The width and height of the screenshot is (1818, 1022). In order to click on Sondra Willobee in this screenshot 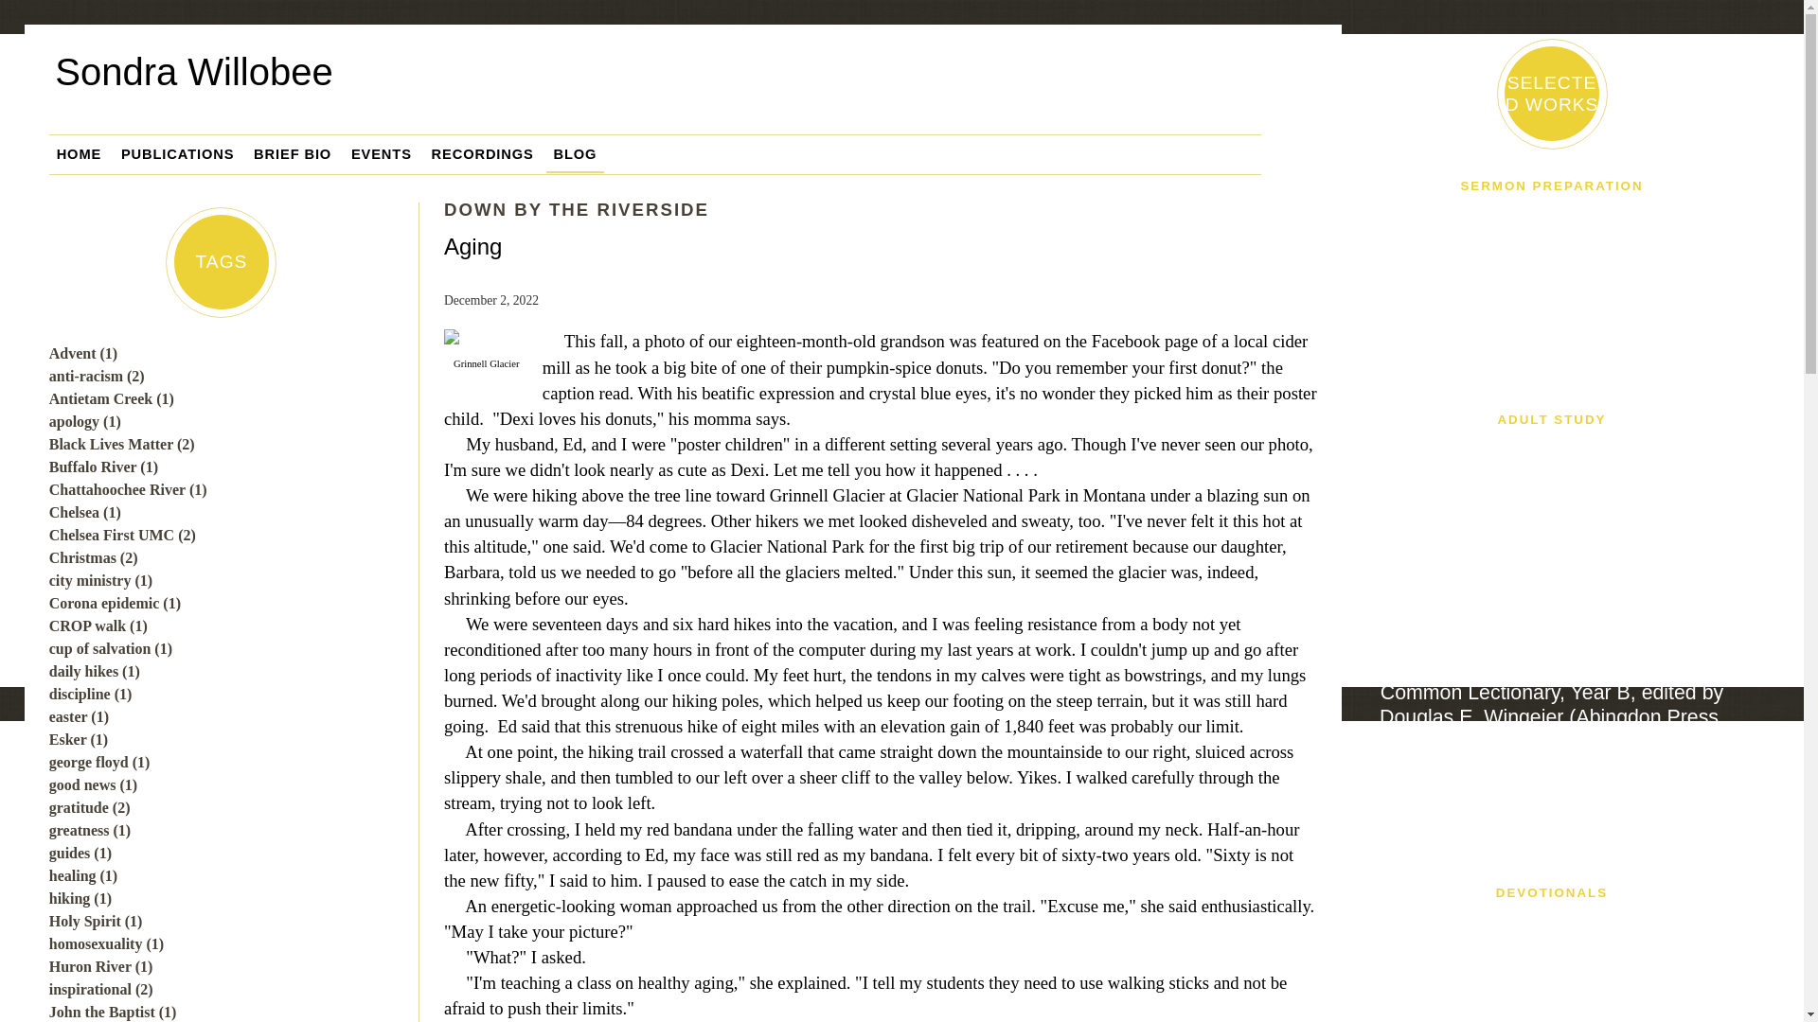, I will do `click(686, 86)`.